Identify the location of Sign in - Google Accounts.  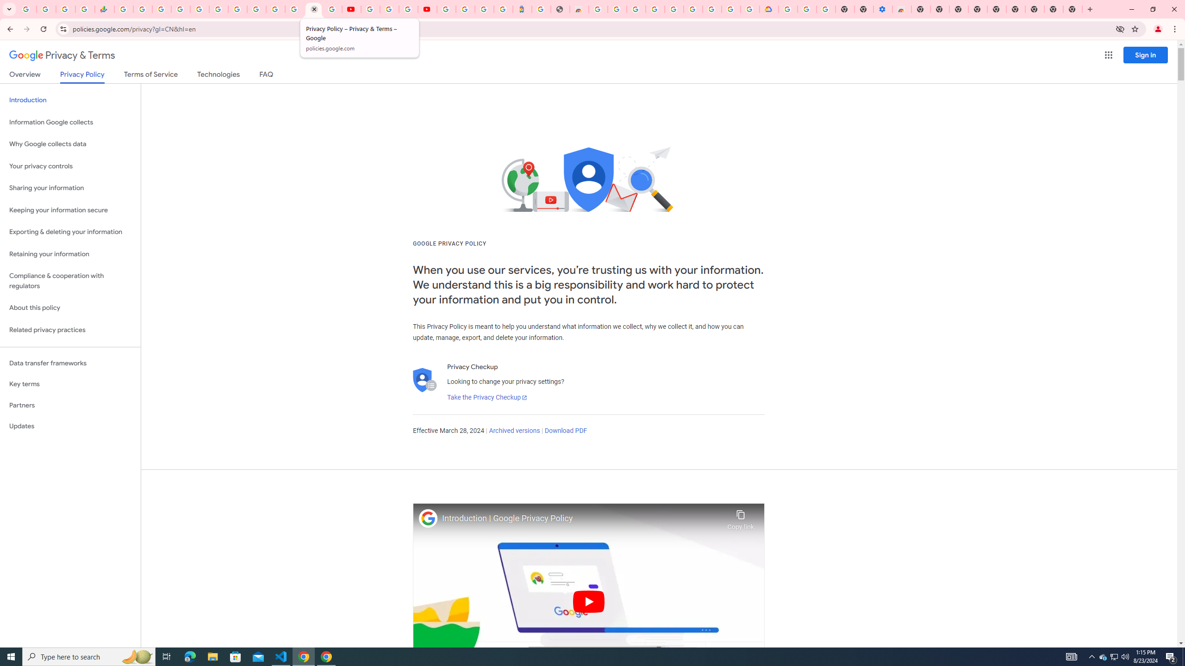
(181, 9).